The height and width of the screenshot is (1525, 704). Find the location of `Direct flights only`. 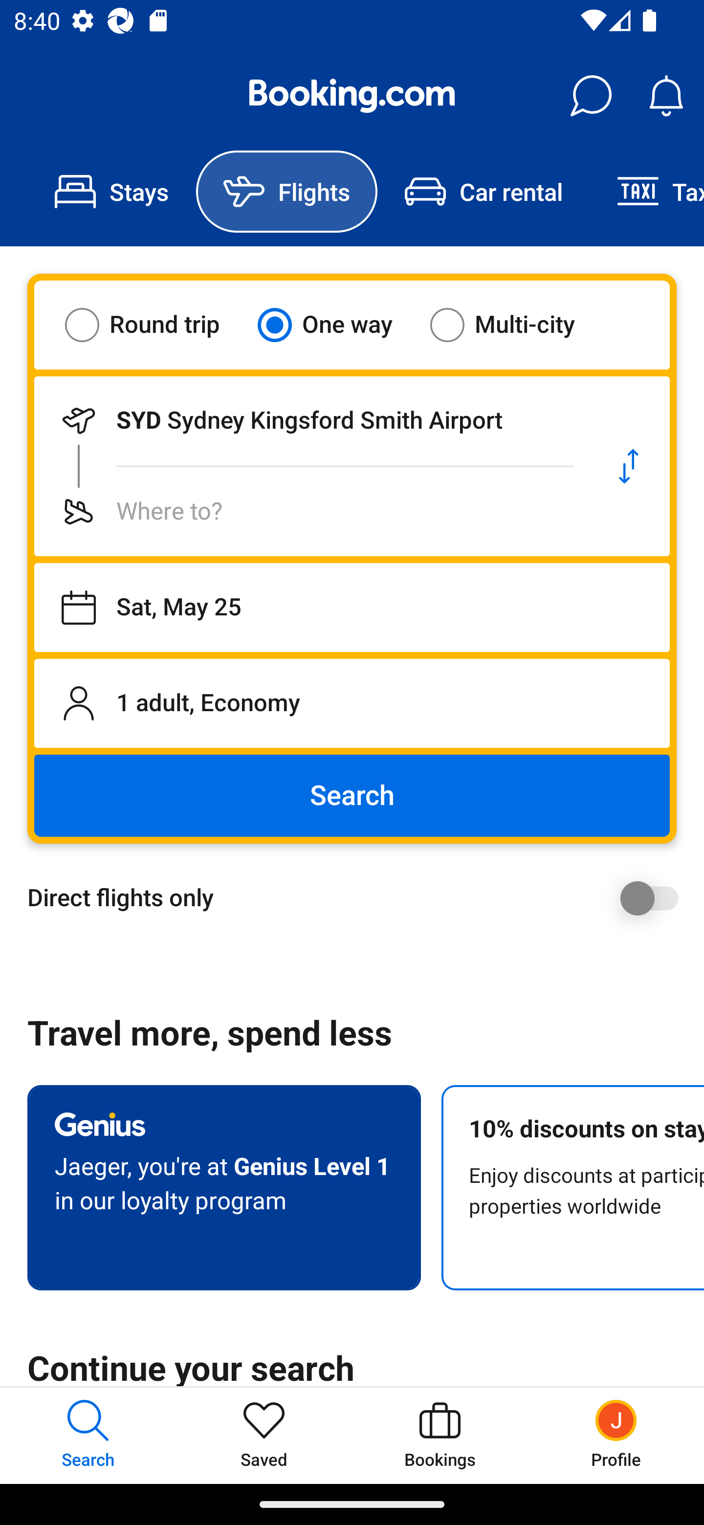

Direct flights only is located at coordinates (359, 898).